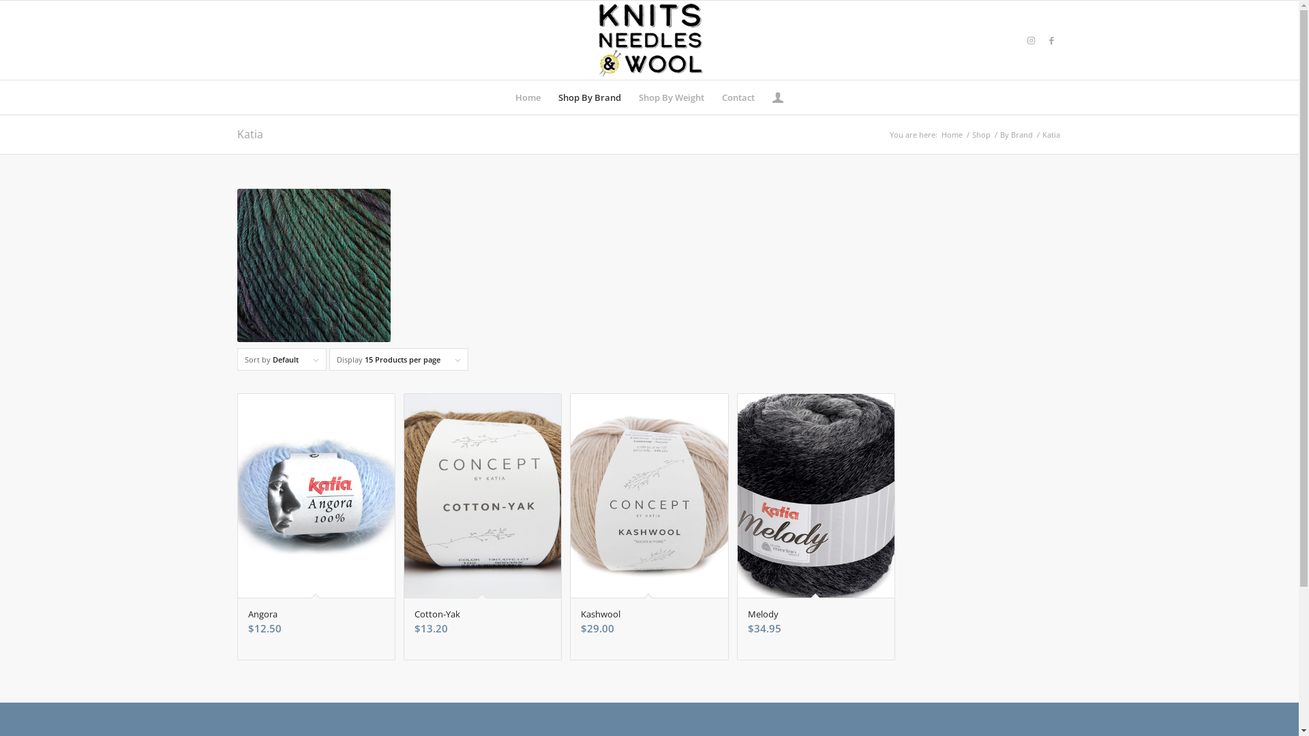 Image resolution: width=1309 pixels, height=736 pixels. What do you see at coordinates (778, 97) in the screenshot?
I see `Login / Register` at bounding box center [778, 97].